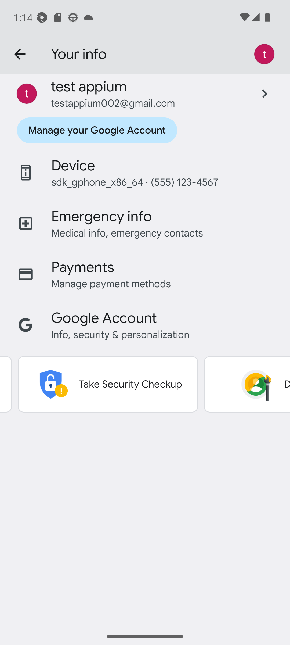 The image size is (290, 645). Describe the element at coordinates (145, 223) in the screenshot. I see `Emergency info Medical info, emergency contacts` at that location.